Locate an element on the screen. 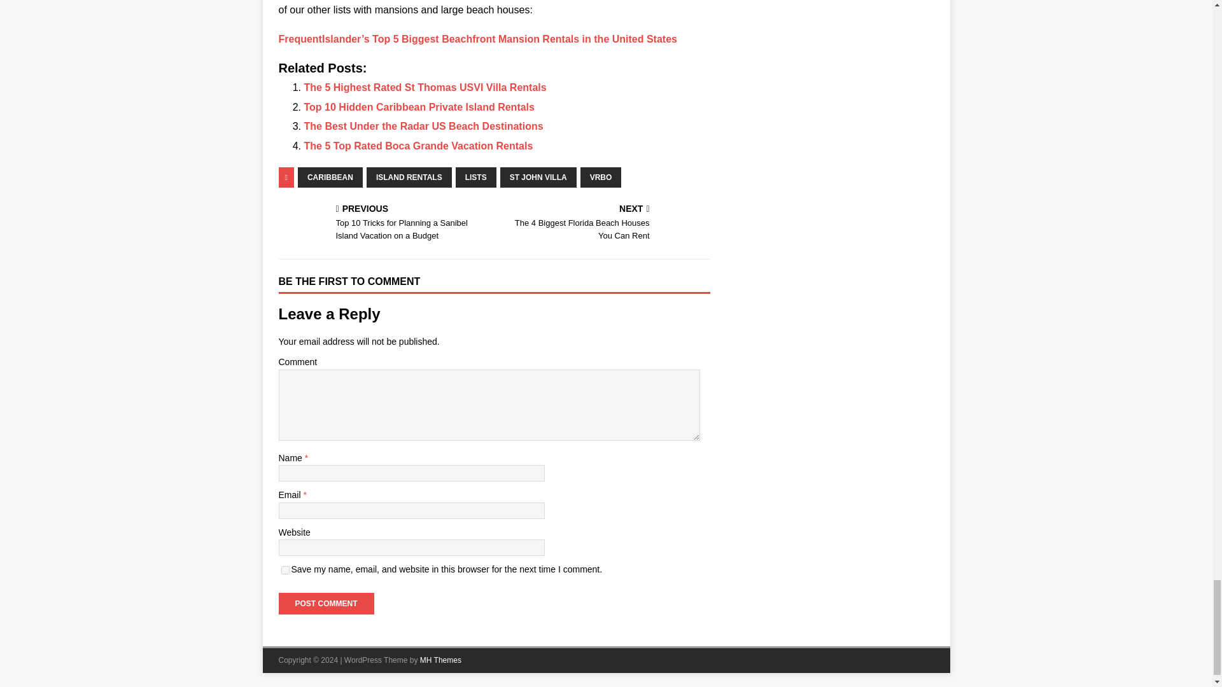 The width and height of the screenshot is (1222, 687). Top 10 Hidden Caribbean Private Island Rentals is located at coordinates (419, 107).